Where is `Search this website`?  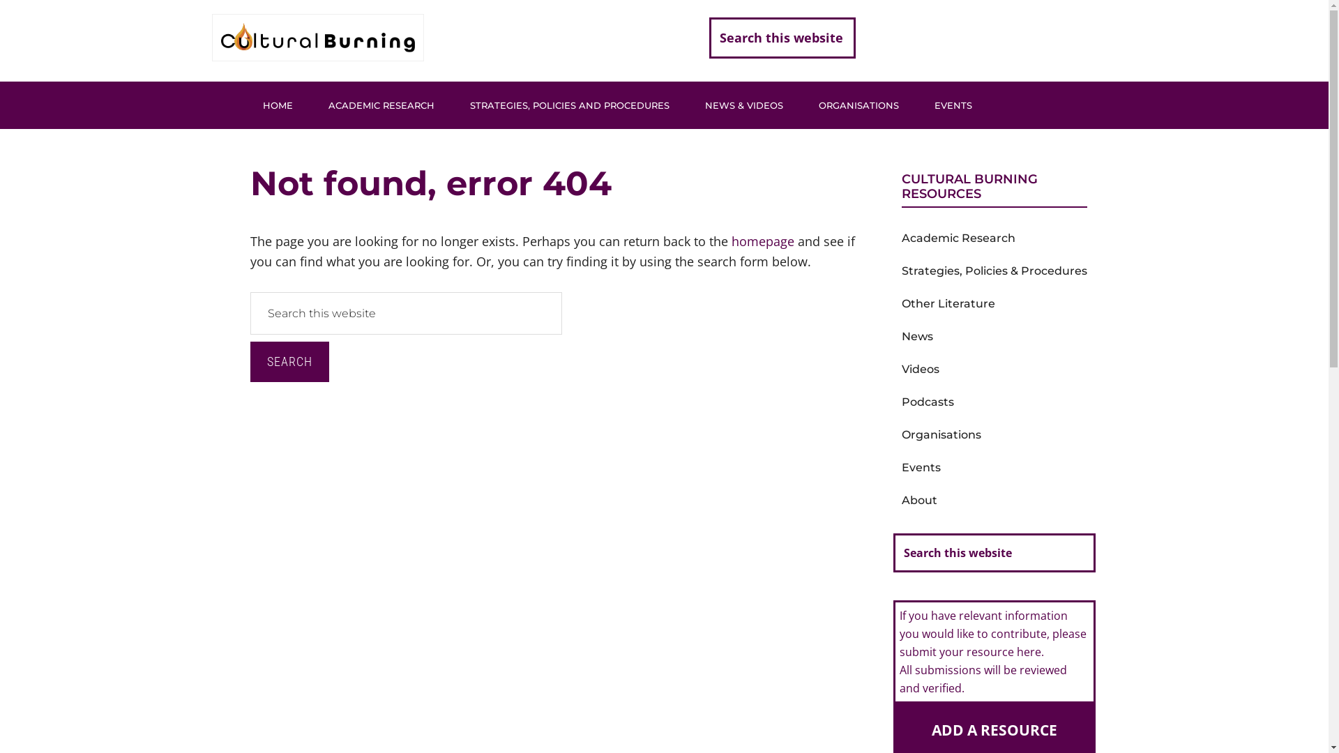
Search this website is located at coordinates (994, 553).